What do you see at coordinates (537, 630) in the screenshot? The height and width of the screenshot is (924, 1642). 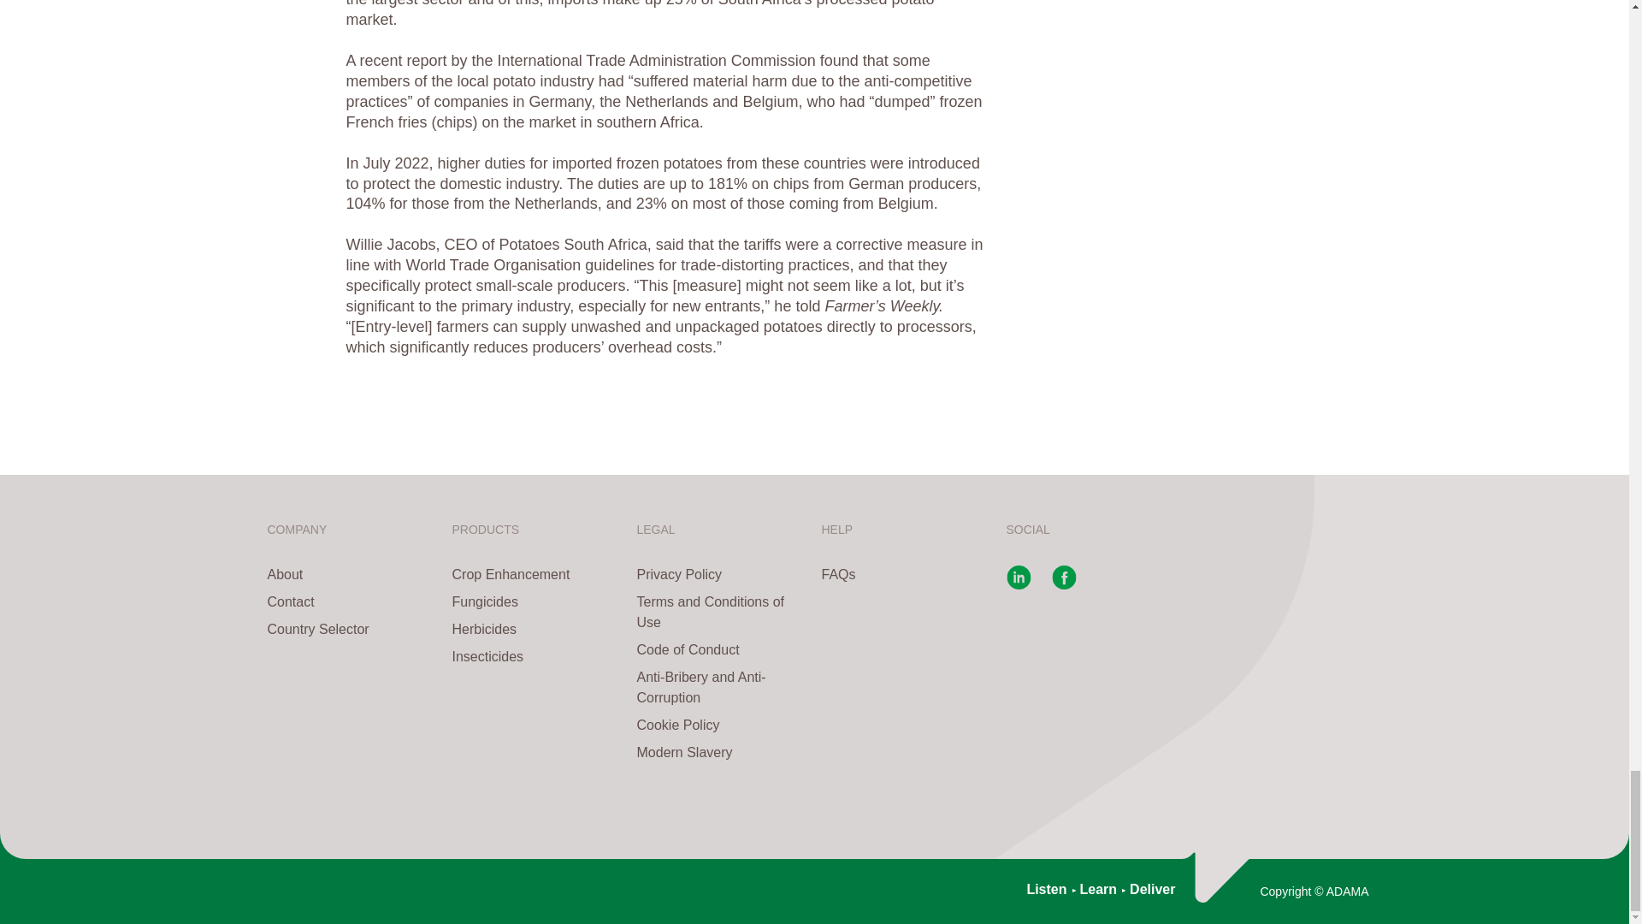 I see `Herbicides` at bounding box center [537, 630].